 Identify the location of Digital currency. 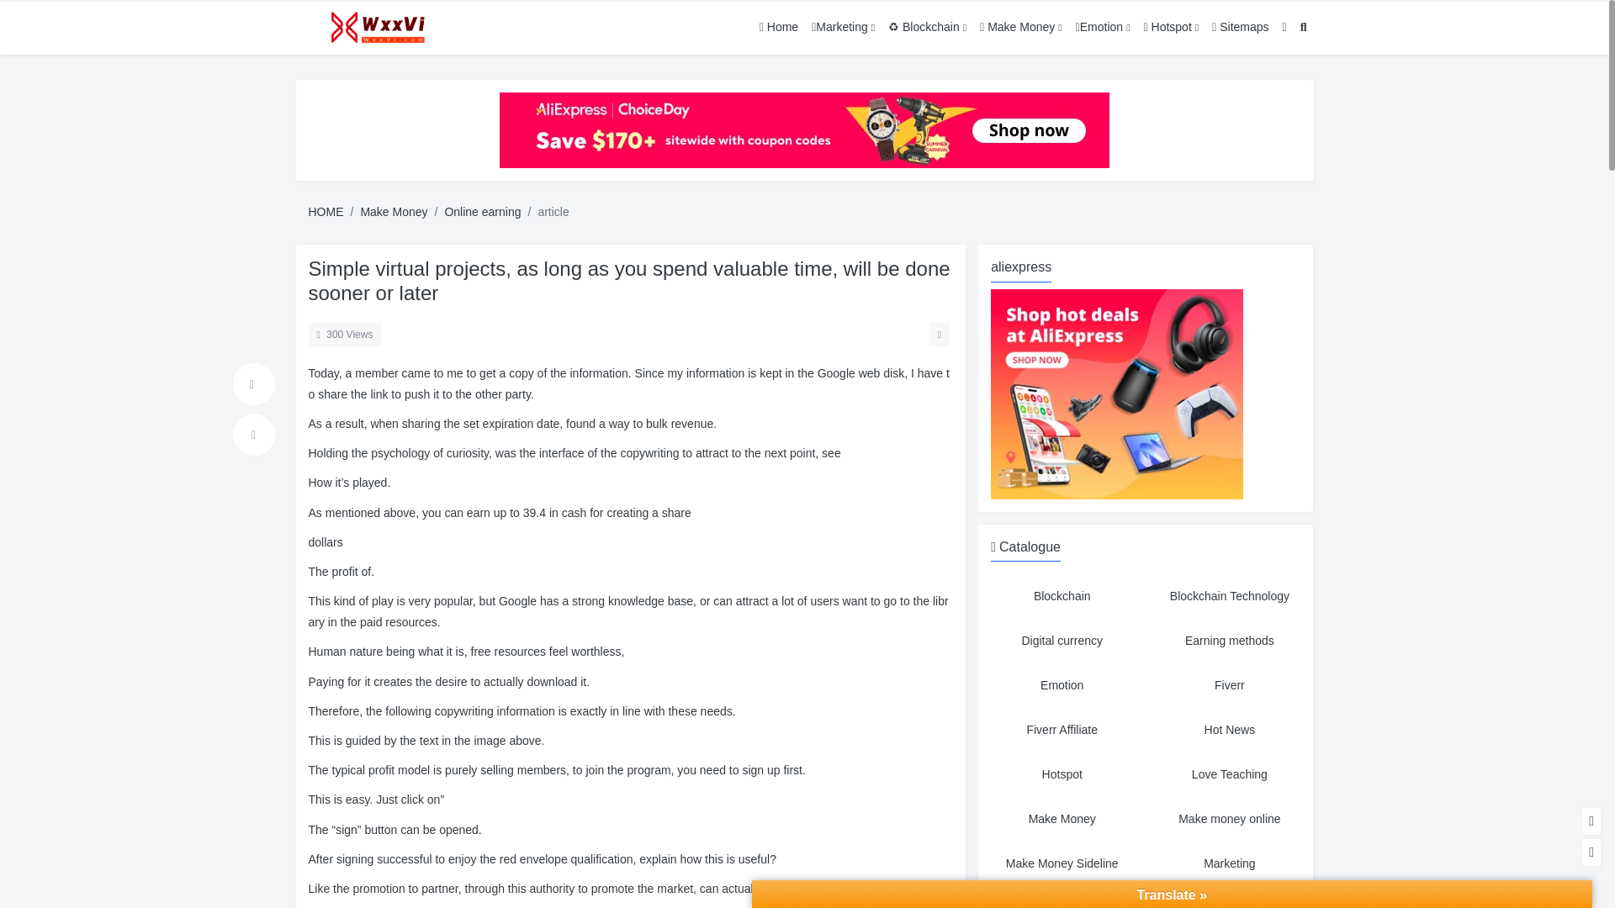
(1062, 641).